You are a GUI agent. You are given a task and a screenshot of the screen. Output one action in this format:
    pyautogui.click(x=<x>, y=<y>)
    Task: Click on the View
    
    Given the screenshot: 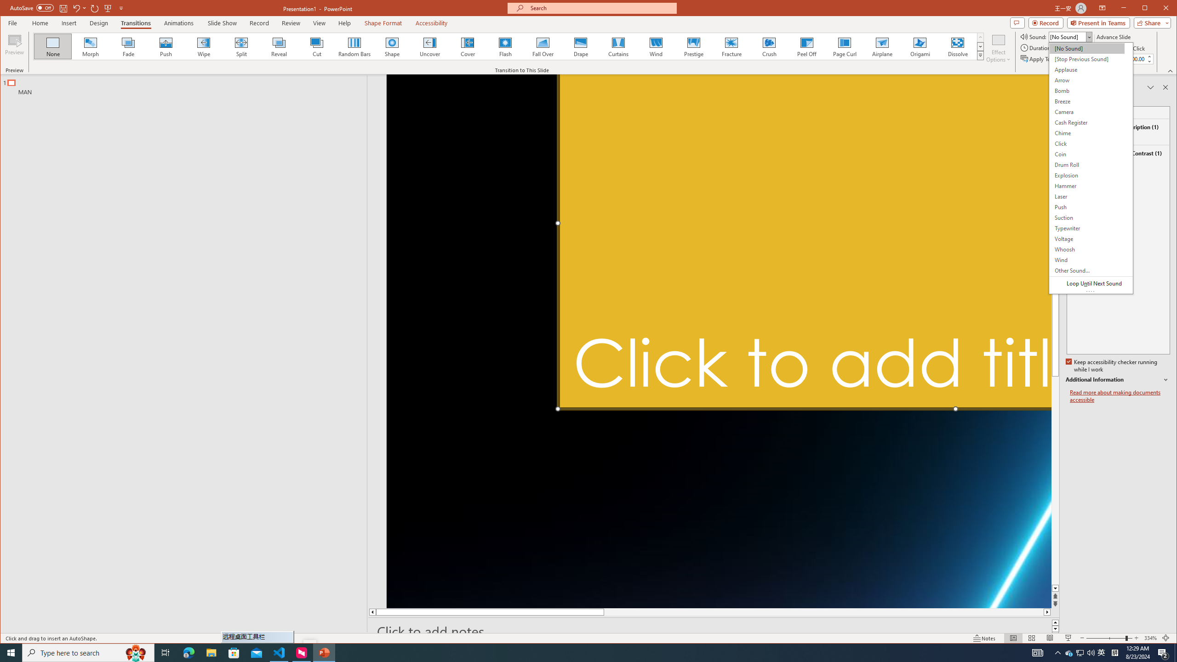 What is the action you would take?
    pyautogui.click(x=319, y=23)
    